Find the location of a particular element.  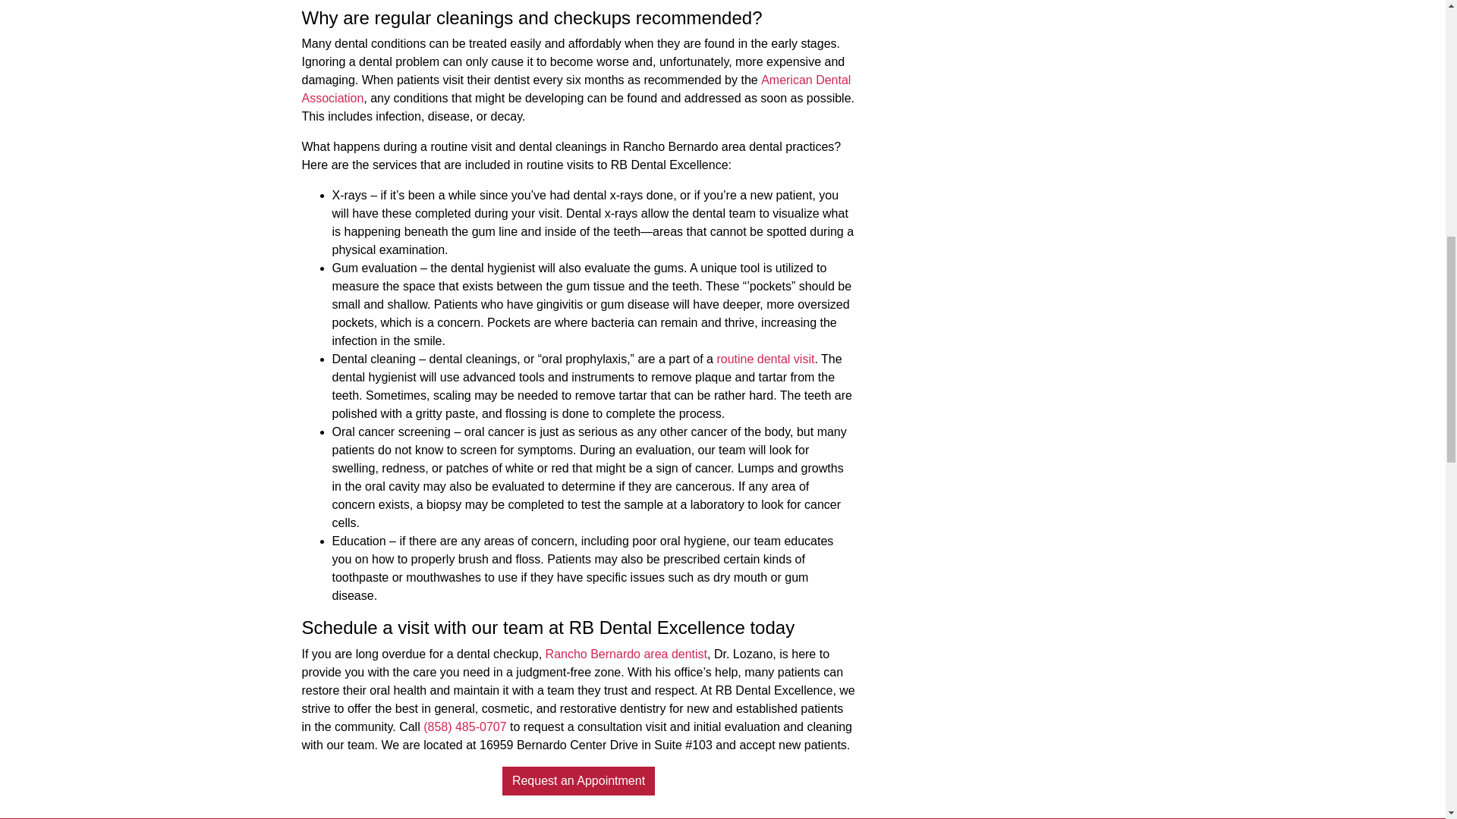

Request an Appointment is located at coordinates (578, 780).